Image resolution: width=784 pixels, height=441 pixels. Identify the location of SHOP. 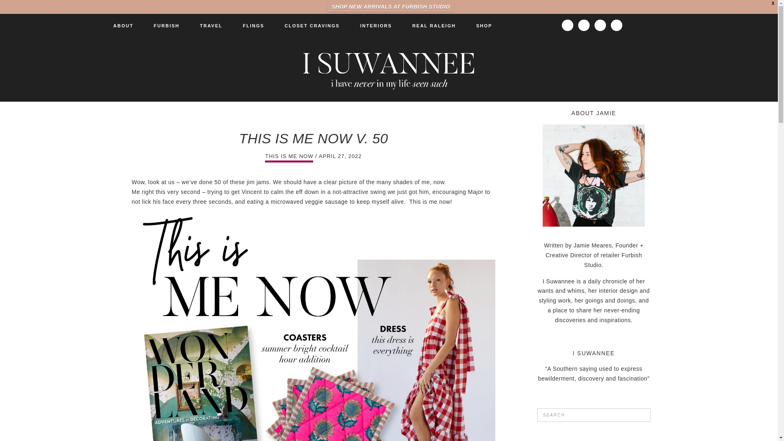
(484, 25).